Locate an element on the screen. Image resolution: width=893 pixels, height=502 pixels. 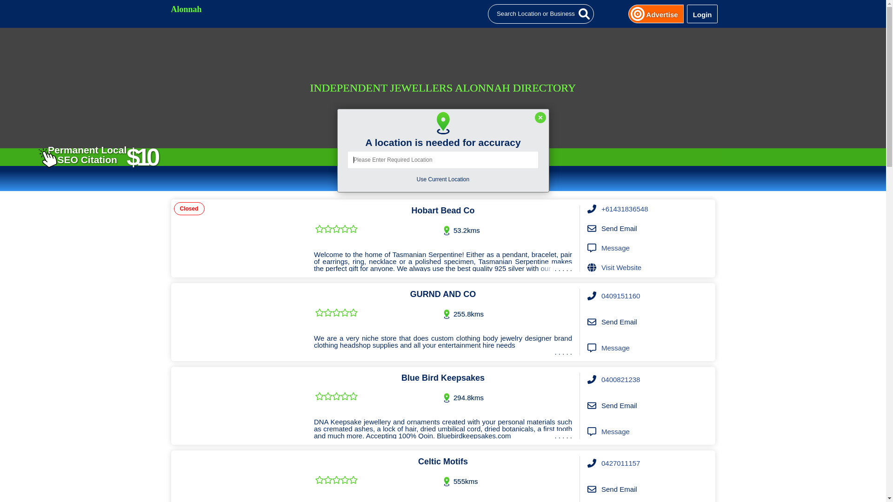
Message is located at coordinates (616, 432).